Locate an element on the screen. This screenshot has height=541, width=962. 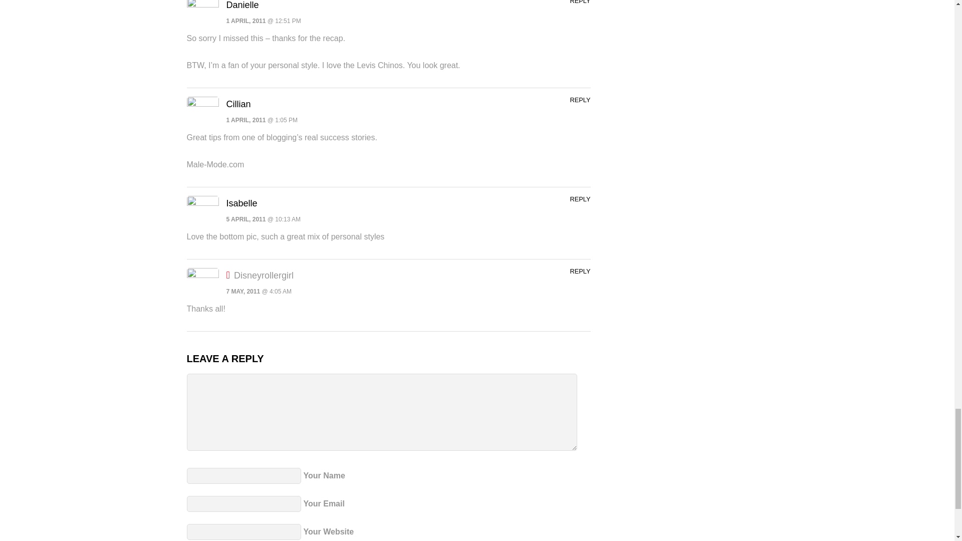
REPLY is located at coordinates (580, 270).